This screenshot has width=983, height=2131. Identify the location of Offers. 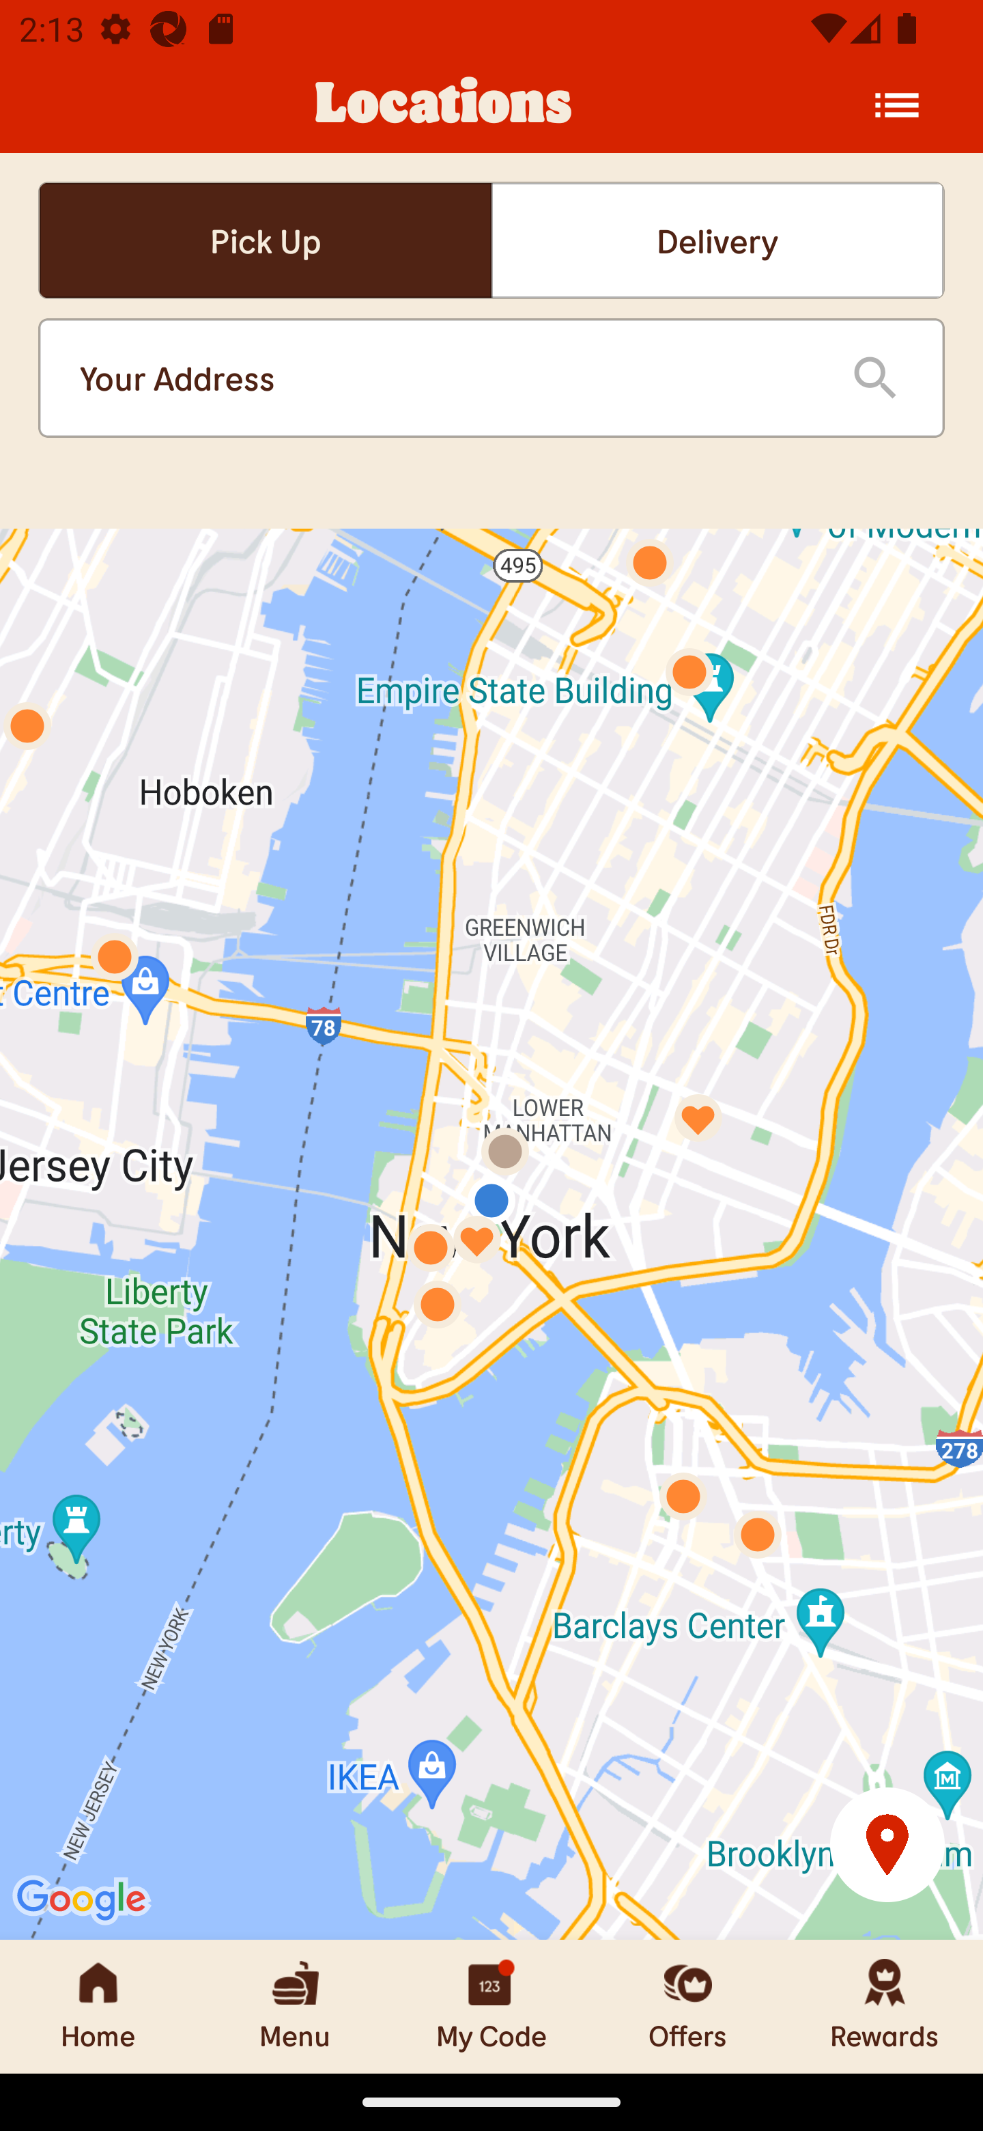
(688, 2006).